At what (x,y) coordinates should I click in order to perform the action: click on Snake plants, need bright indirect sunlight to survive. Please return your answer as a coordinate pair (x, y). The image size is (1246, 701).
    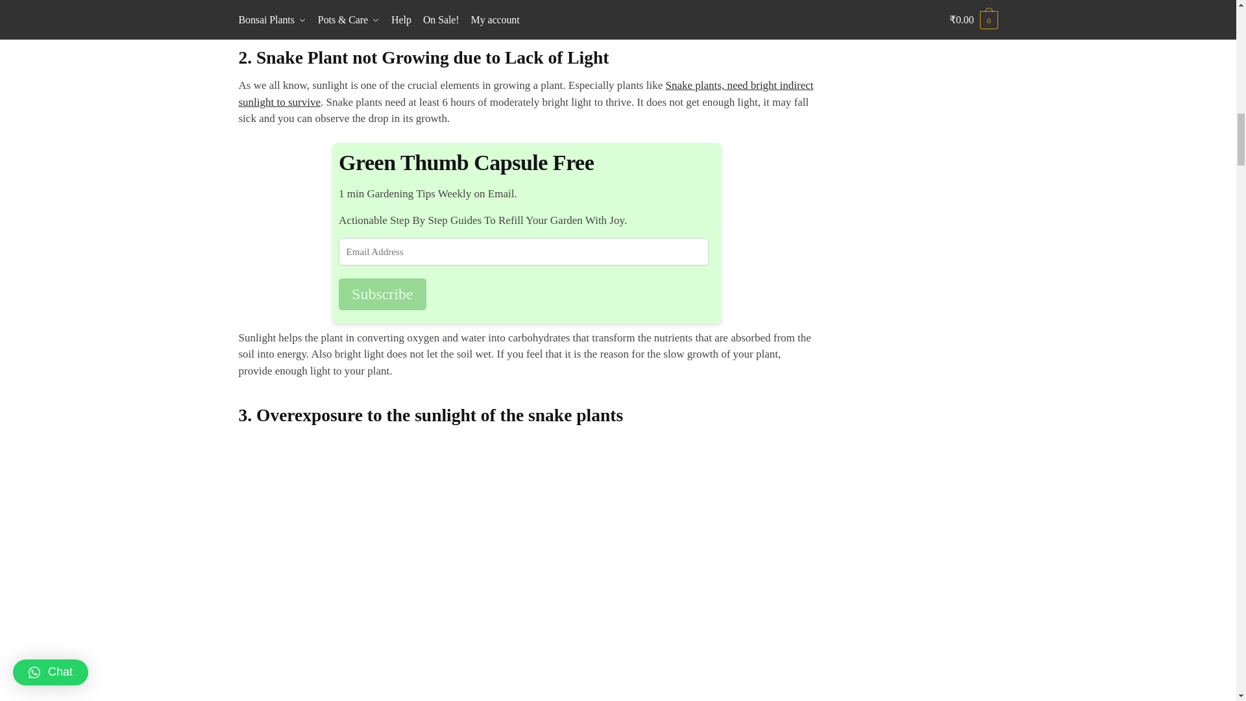
    Looking at the image, I should click on (526, 93).